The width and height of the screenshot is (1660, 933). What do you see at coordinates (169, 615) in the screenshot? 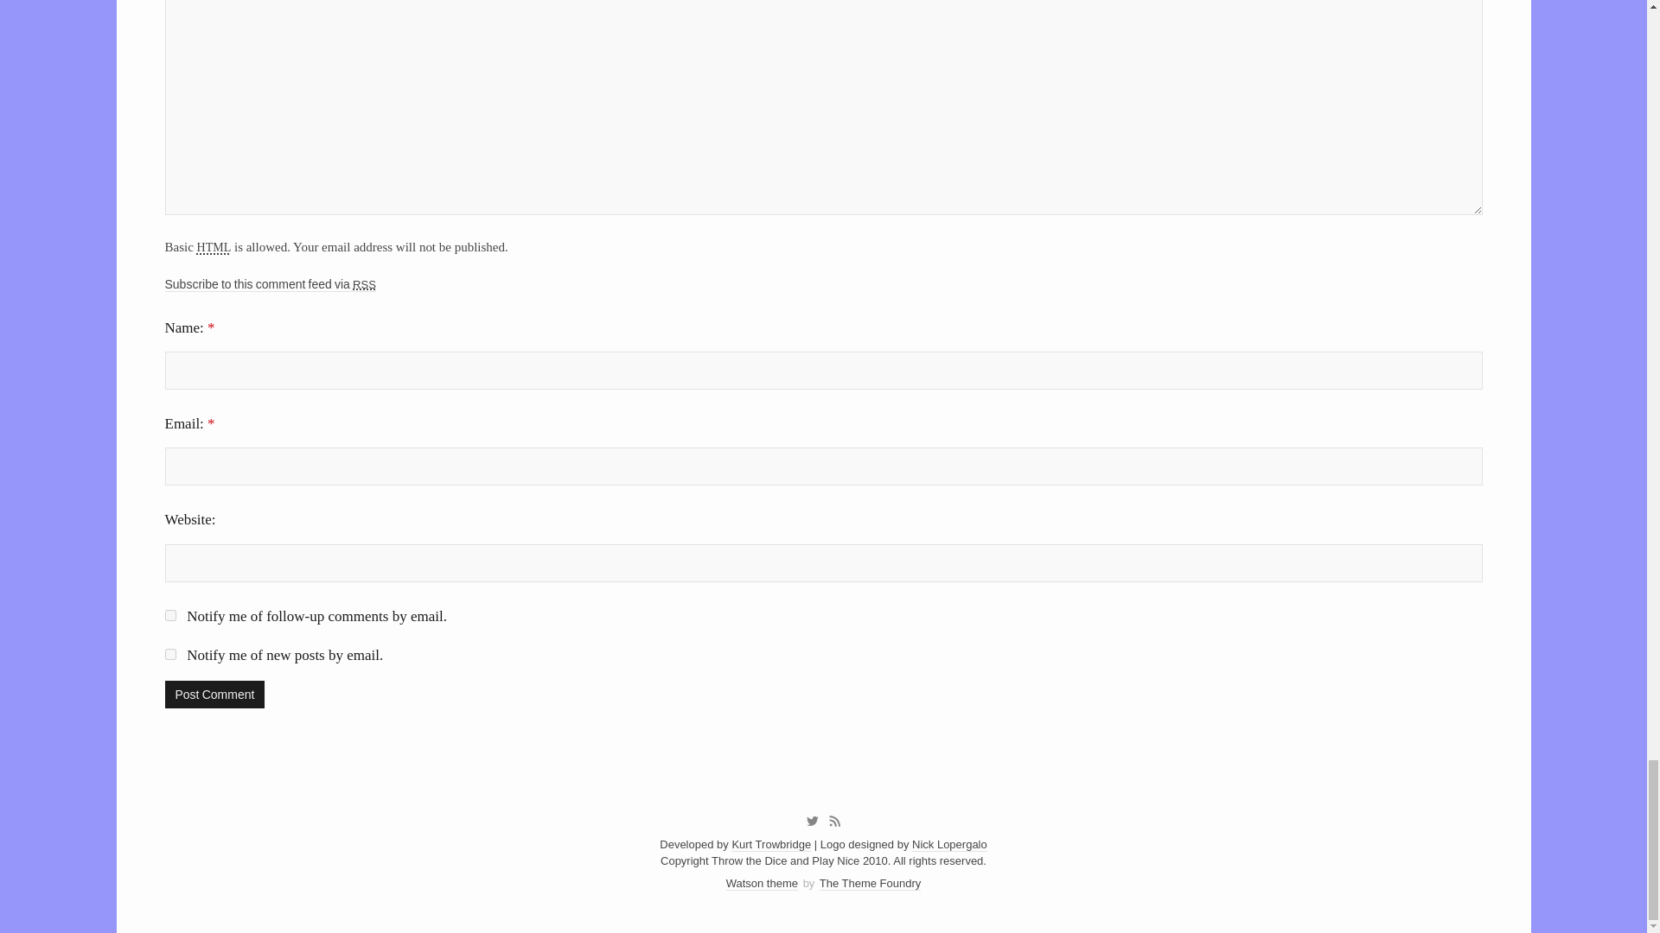
I see `subscribe` at bounding box center [169, 615].